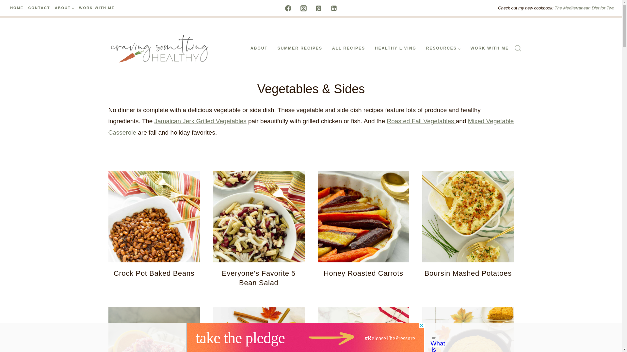  Describe the element at coordinates (259, 278) in the screenshot. I see `Everyone's Favorite 5 Bean Salad` at that location.